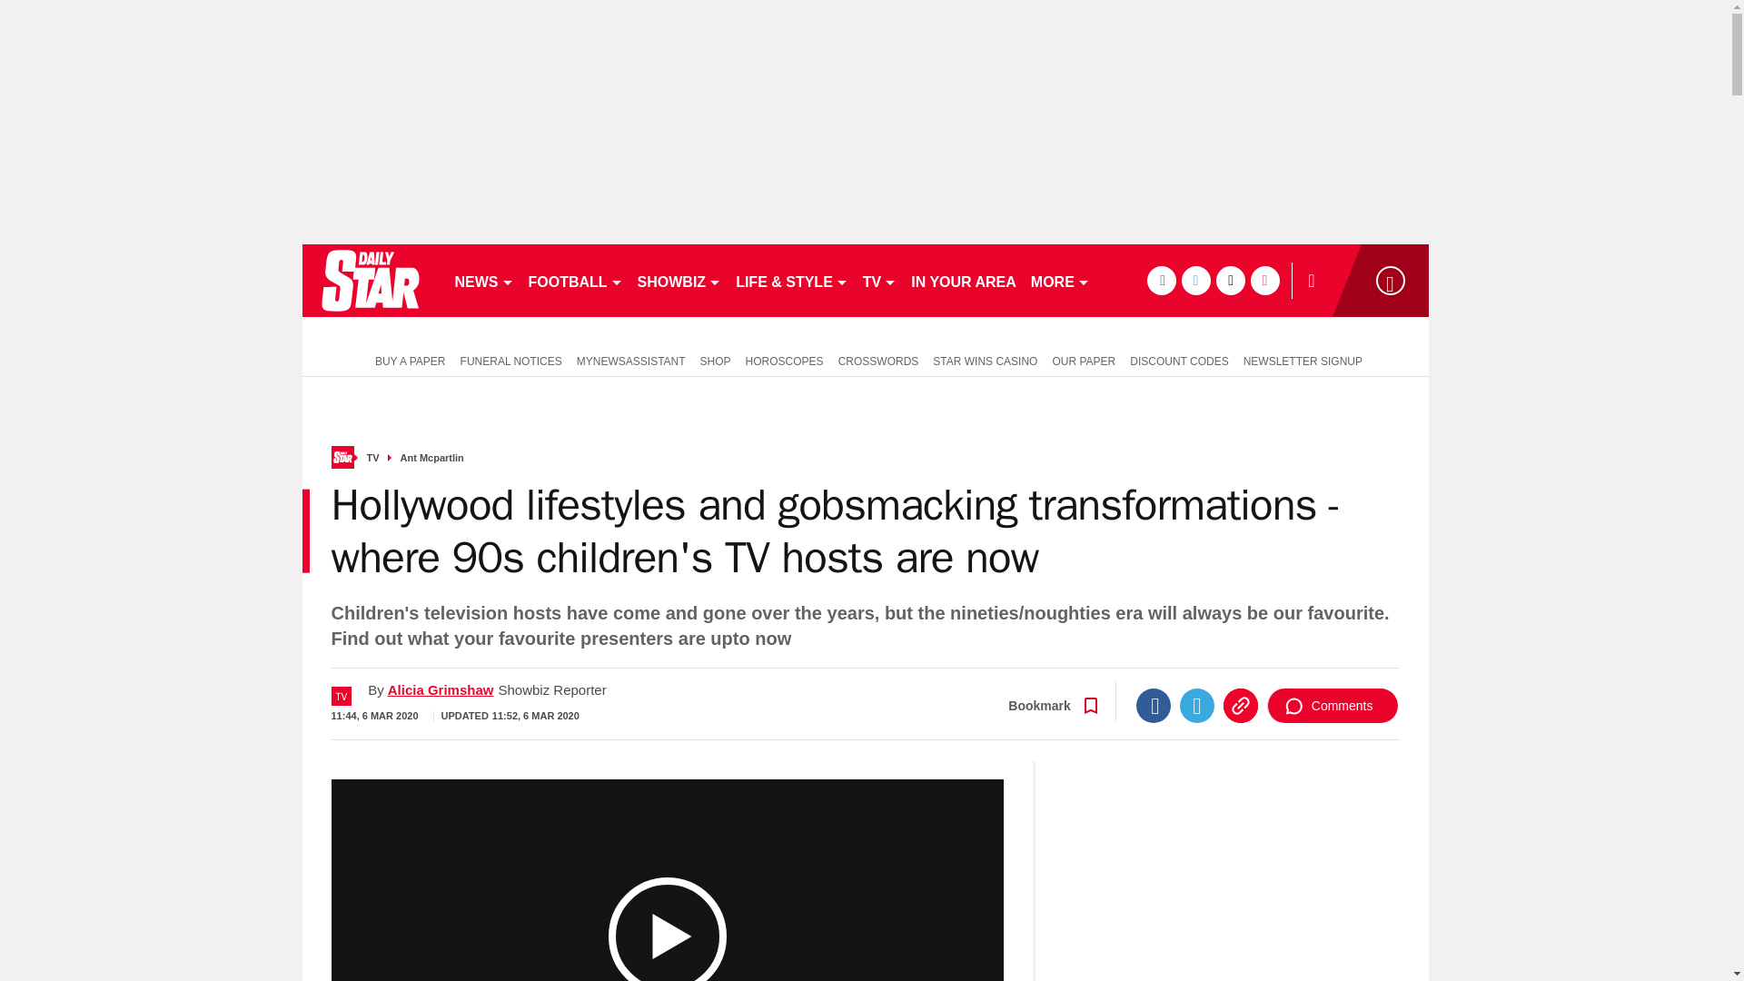  Describe the element at coordinates (1264, 280) in the screenshot. I see `instagram` at that location.